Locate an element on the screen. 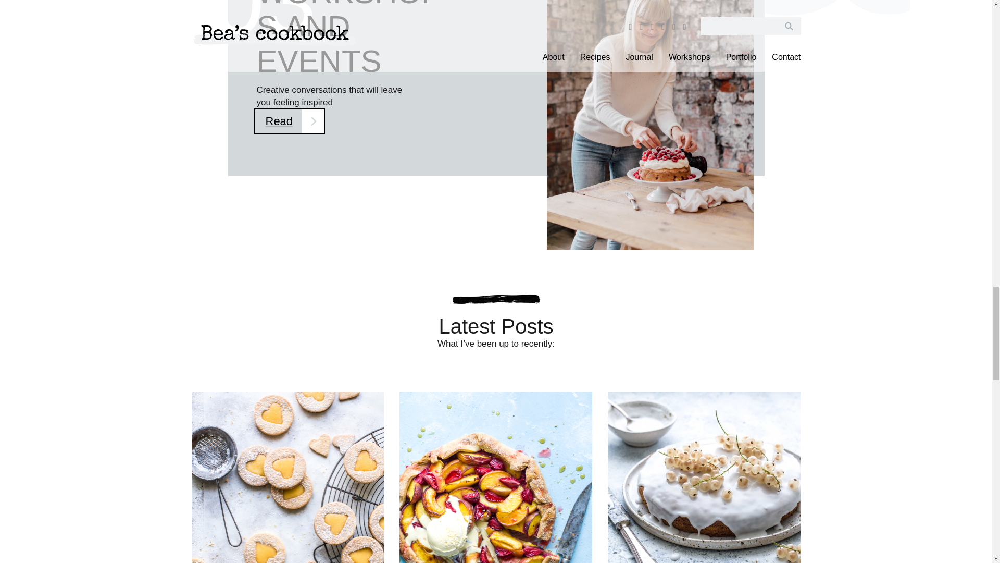  Read is located at coordinates (290, 121).